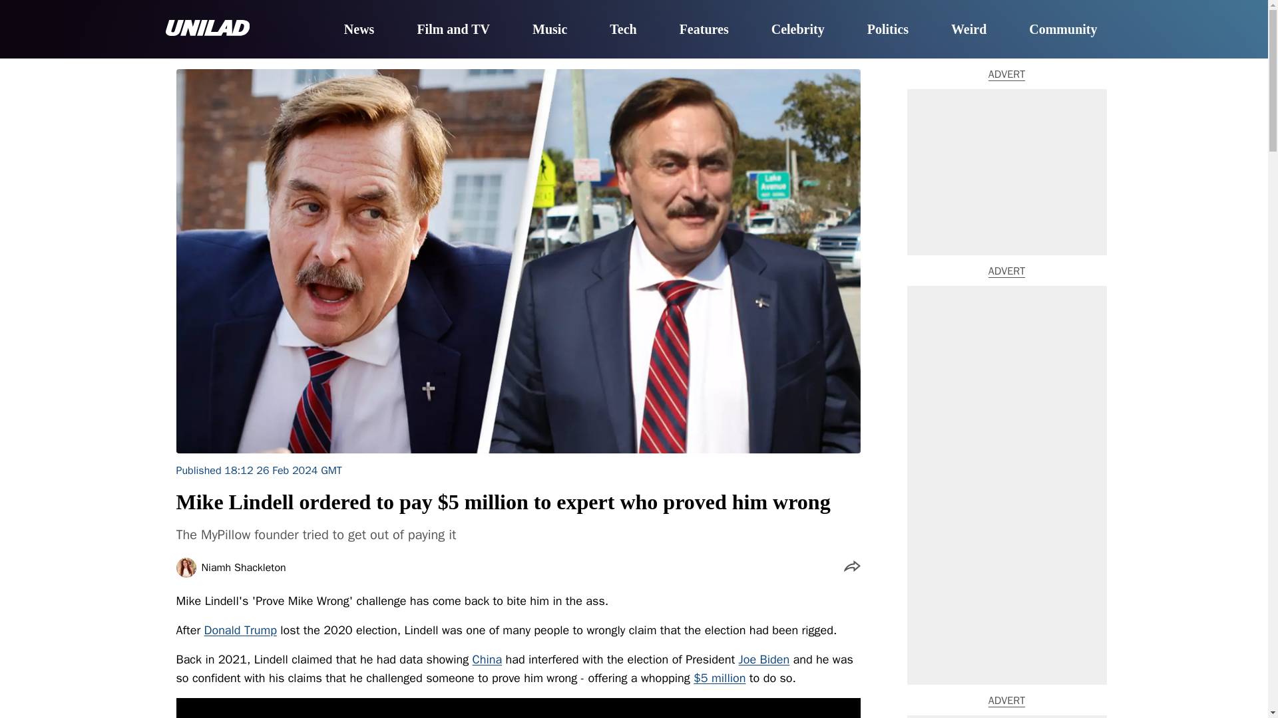  Describe the element at coordinates (550, 30) in the screenshot. I see `Music` at that location.